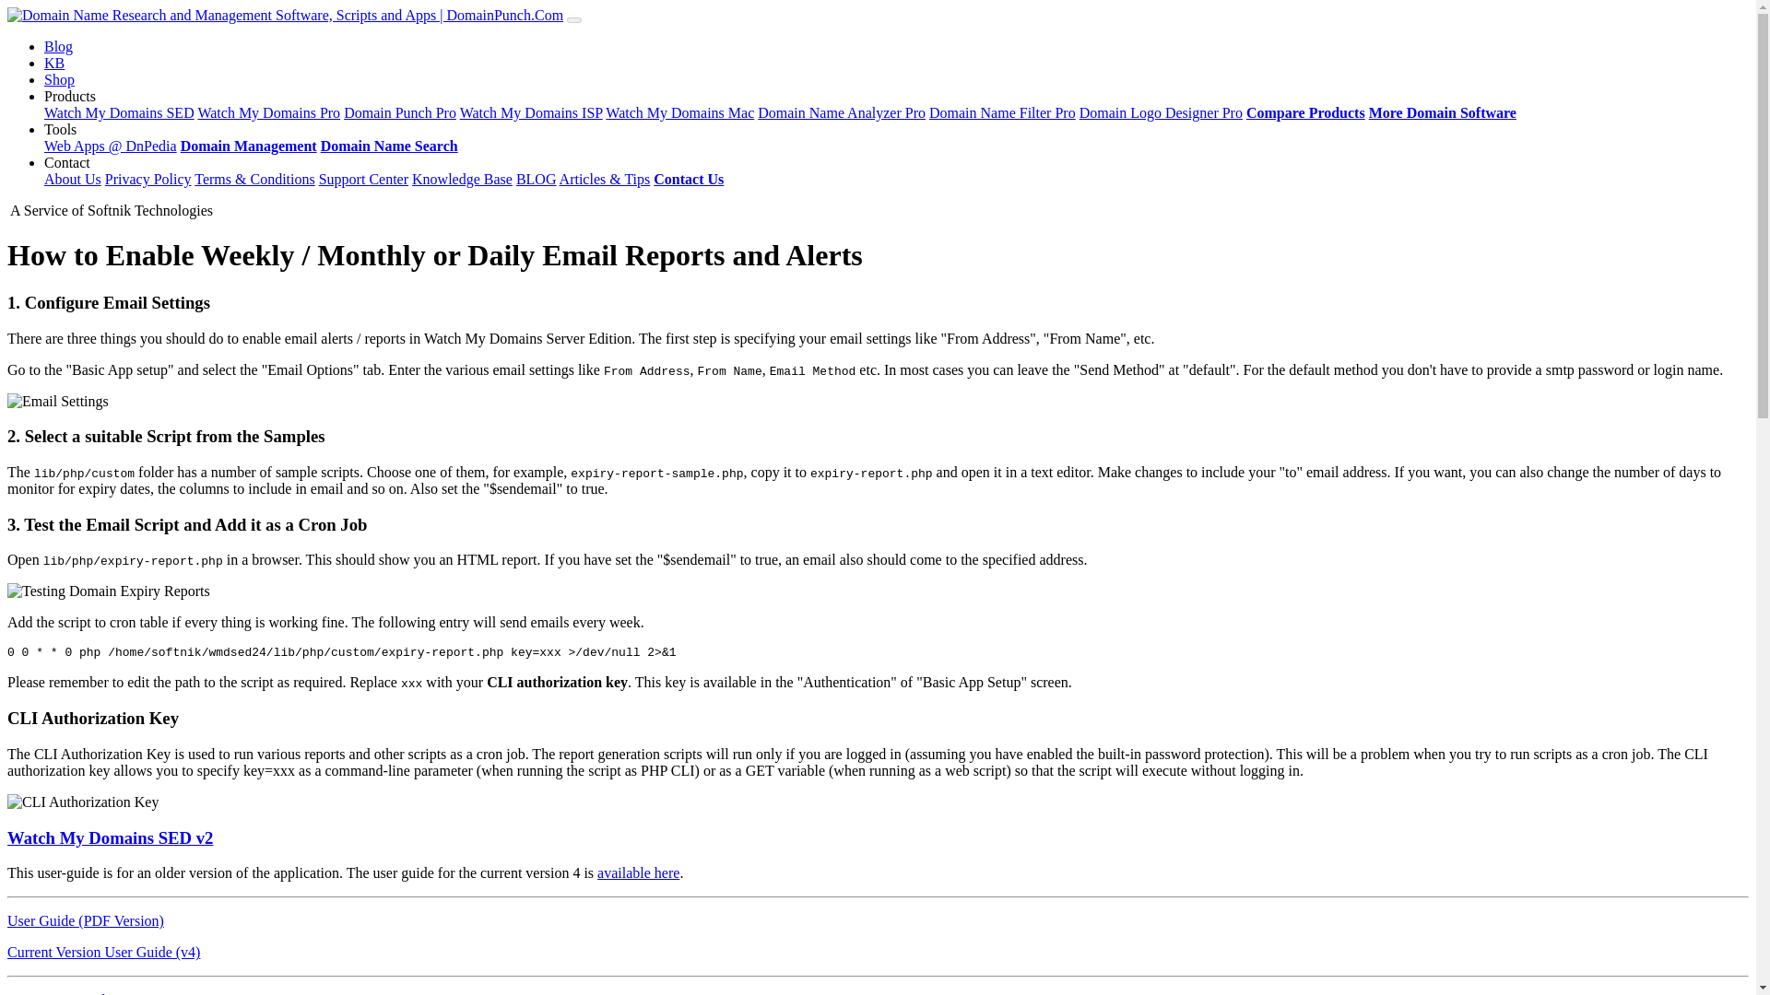 This screenshot has height=995, width=1770. I want to click on Blog, so click(58, 46).